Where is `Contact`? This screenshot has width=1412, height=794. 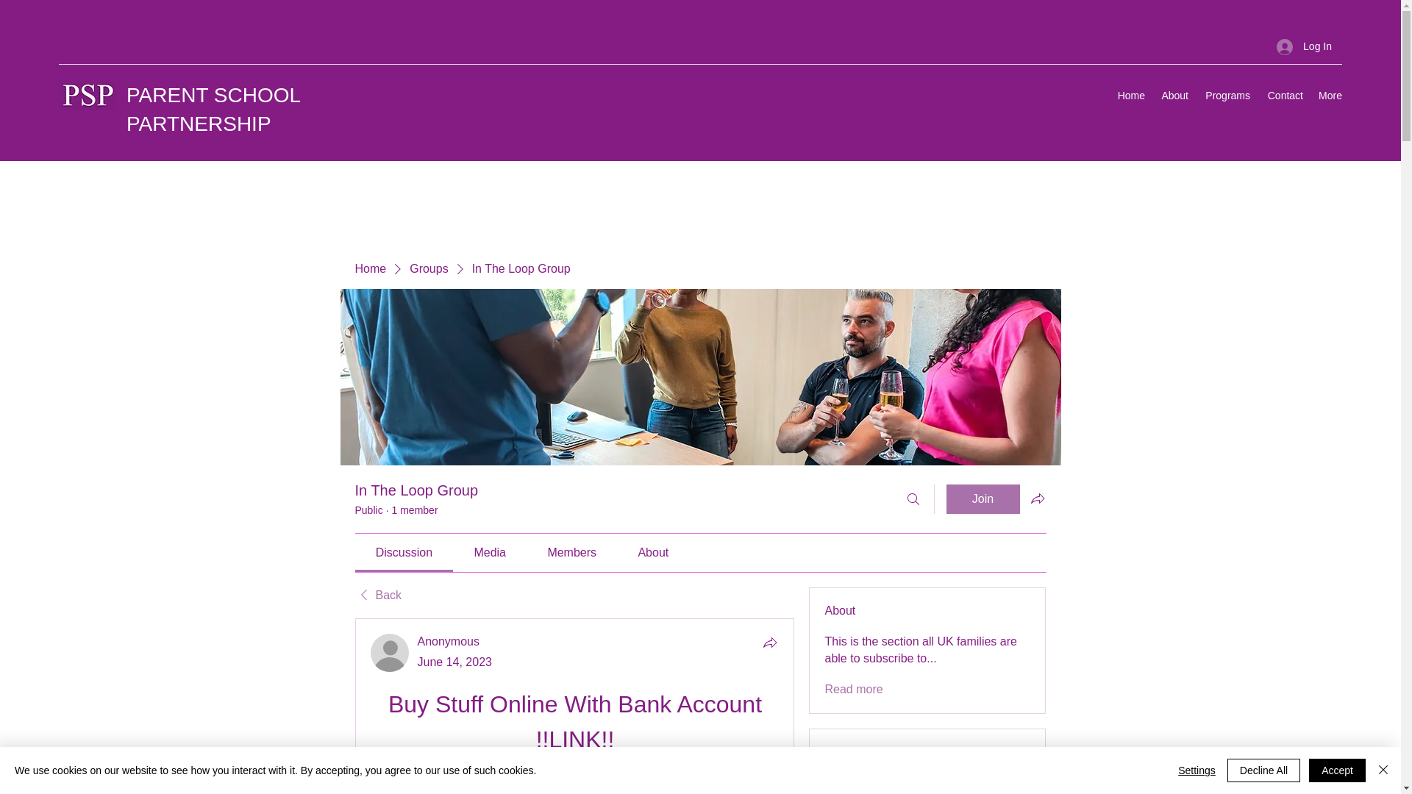 Contact is located at coordinates (1284, 95).